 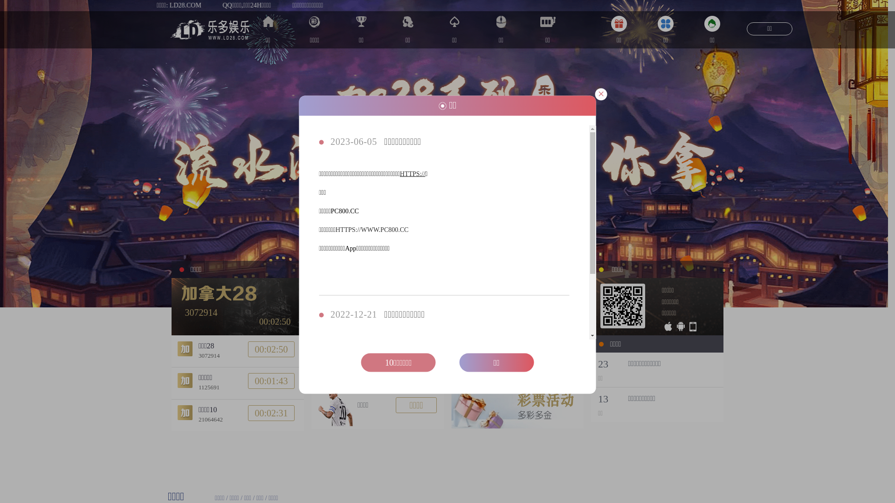 What do you see at coordinates (413, 174) in the screenshot?
I see `HTTPS://` at bounding box center [413, 174].